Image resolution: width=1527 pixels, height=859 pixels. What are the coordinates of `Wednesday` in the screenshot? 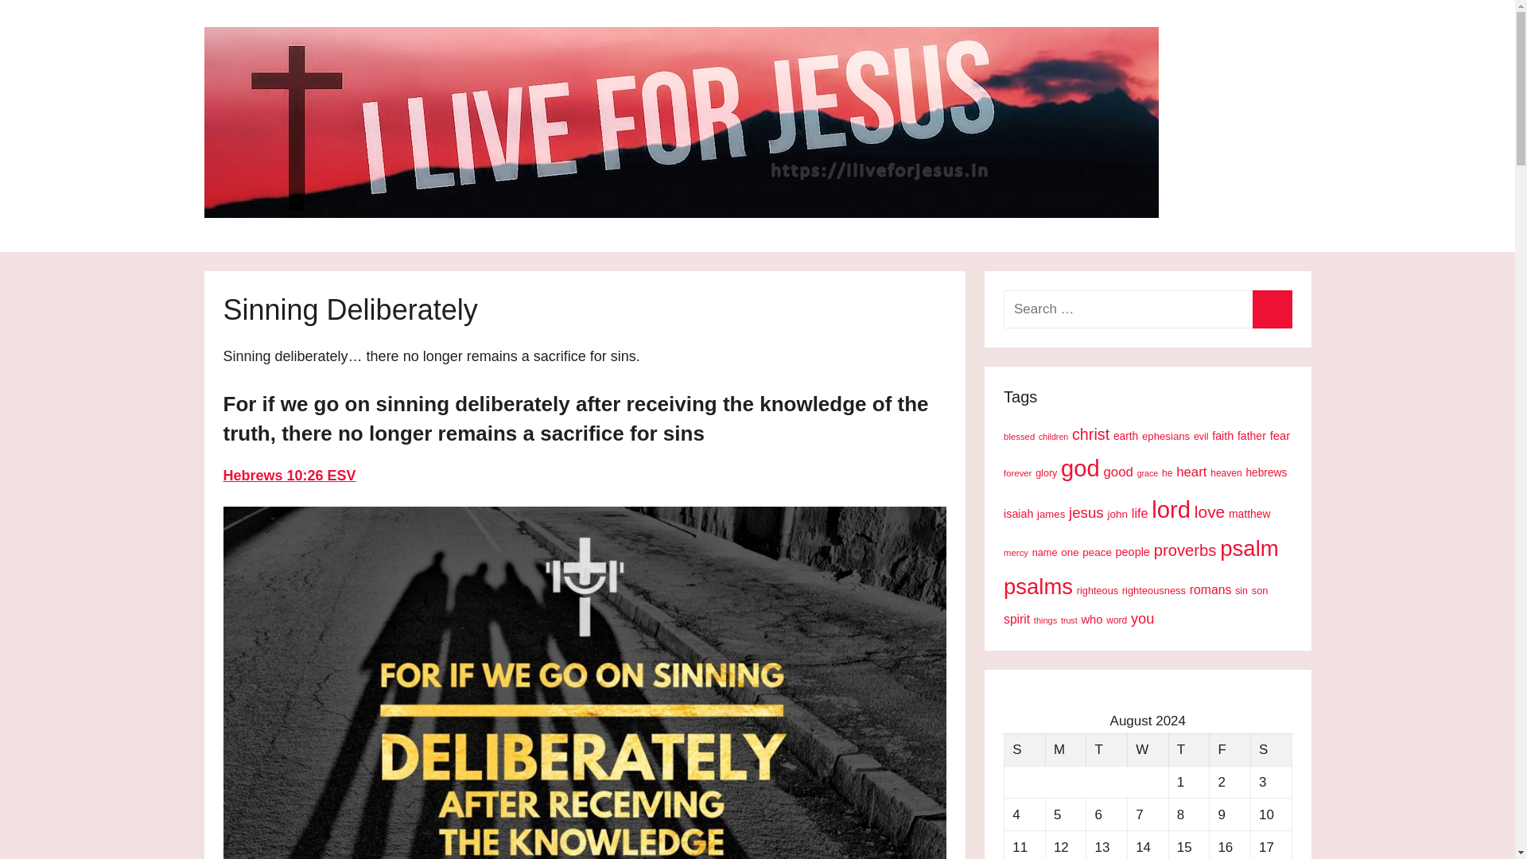 It's located at (1147, 749).